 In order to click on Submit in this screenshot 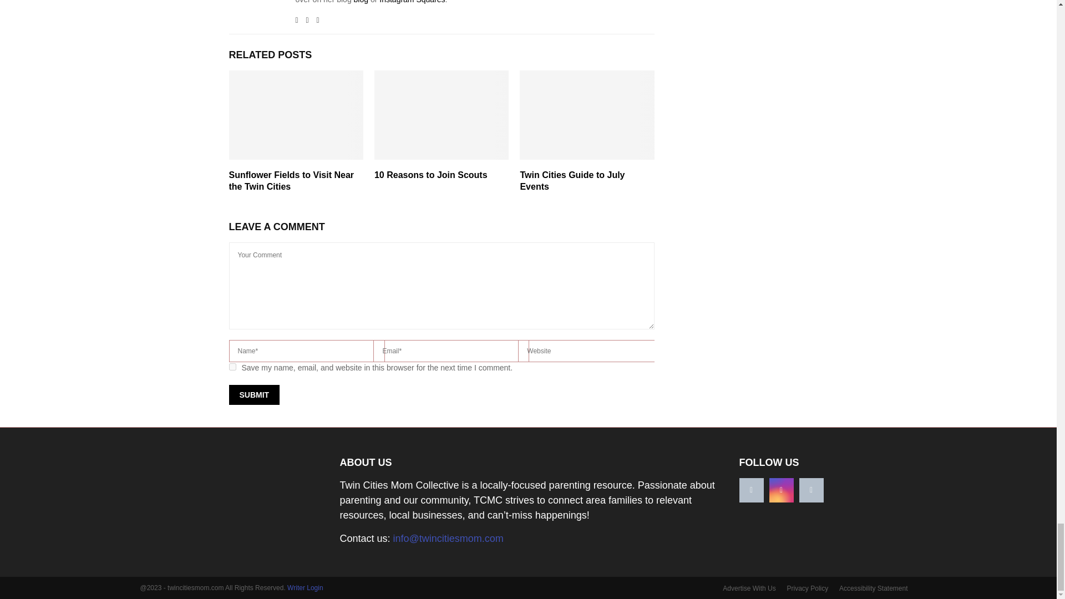, I will do `click(254, 395)`.